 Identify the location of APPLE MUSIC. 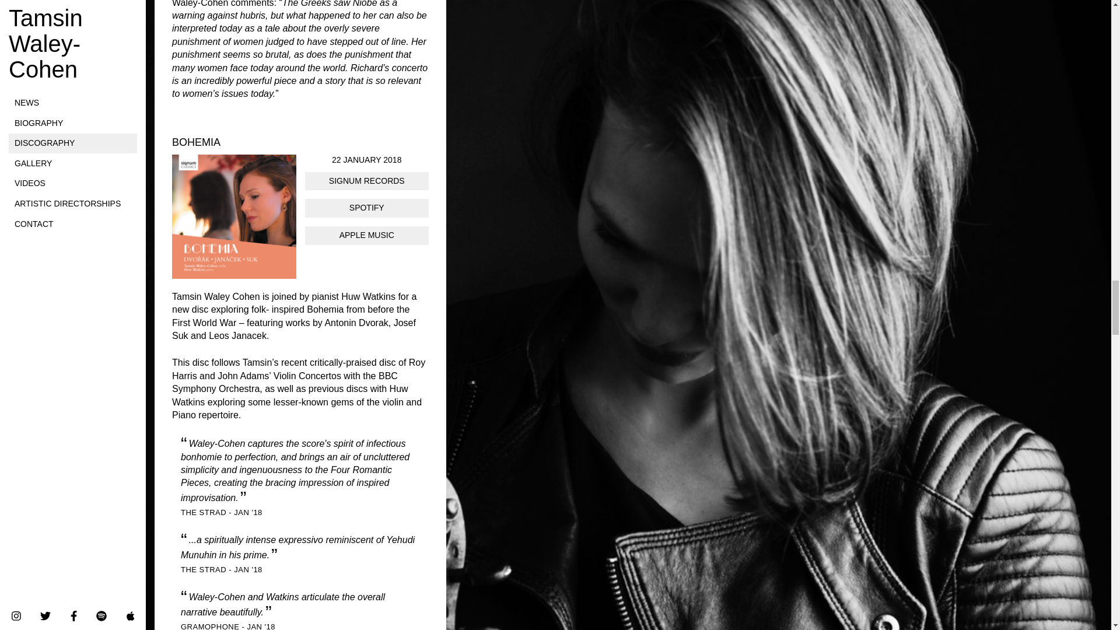
(366, 236).